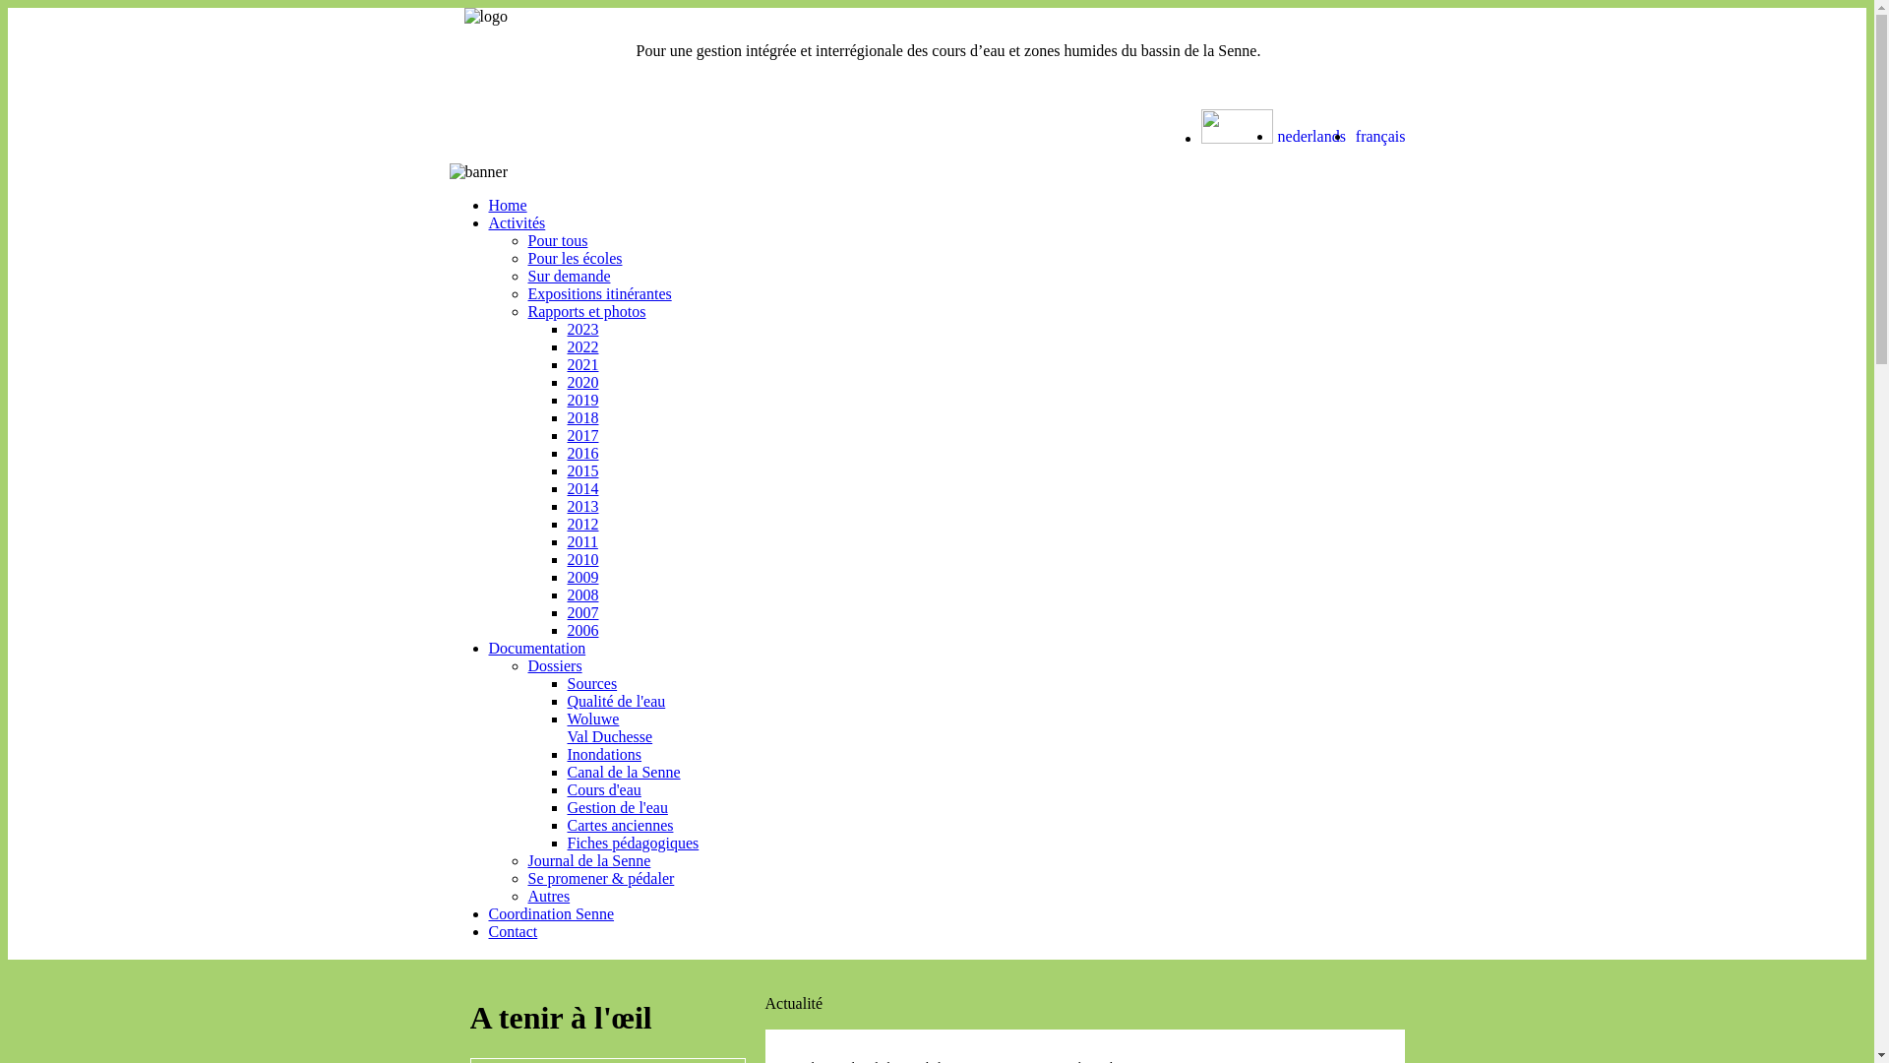 The image size is (1889, 1063). What do you see at coordinates (582, 470) in the screenshot?
I see `2015` at bounding box center [582, 470].